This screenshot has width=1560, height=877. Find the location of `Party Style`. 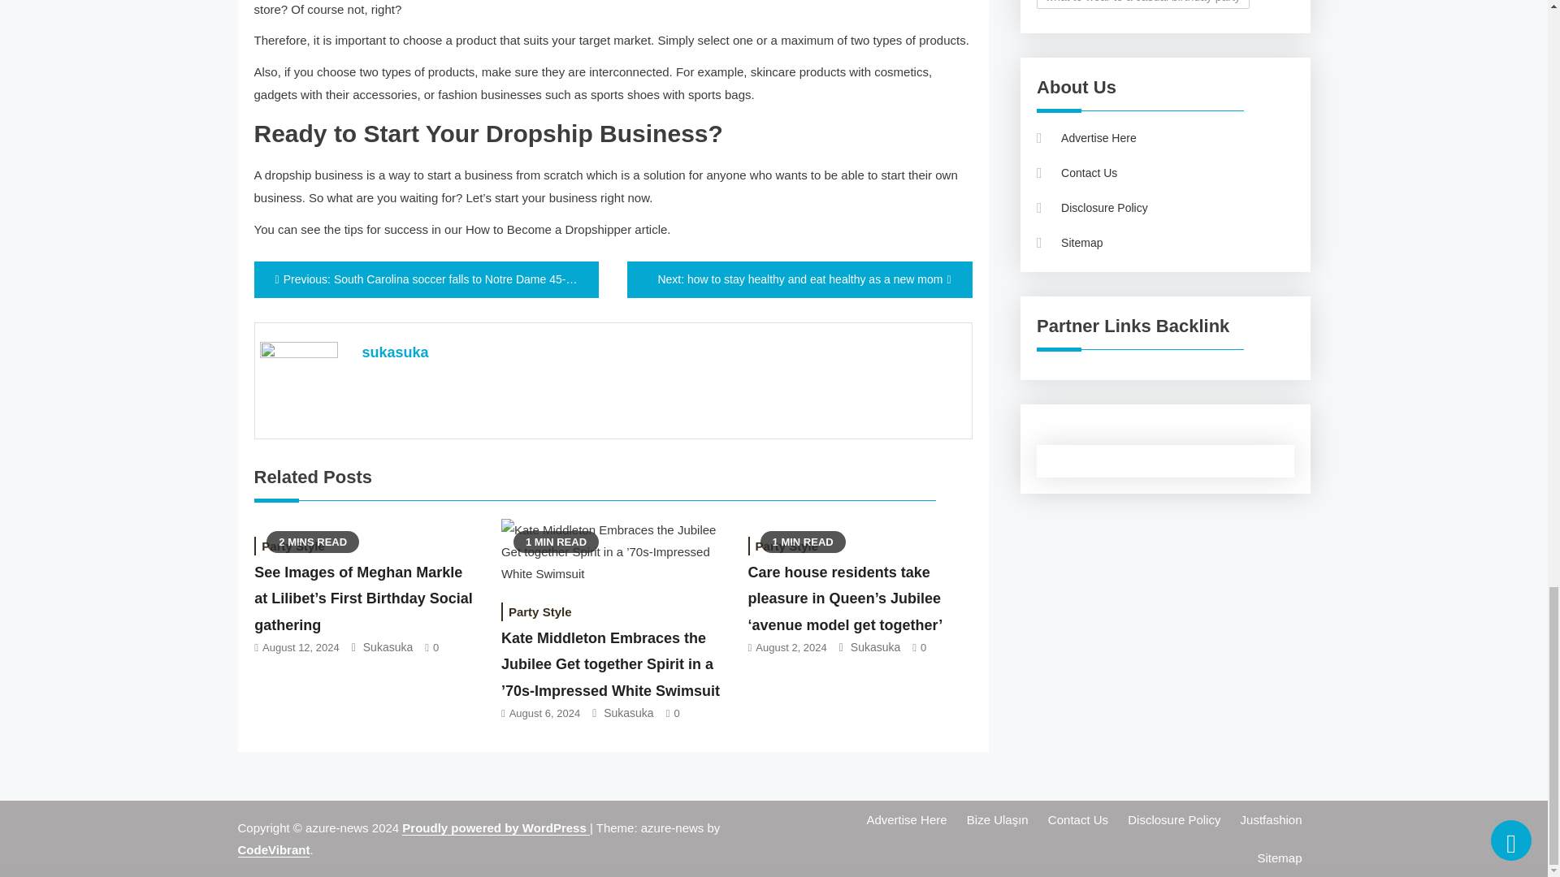

Party Style is located at coordinates (539, 611).